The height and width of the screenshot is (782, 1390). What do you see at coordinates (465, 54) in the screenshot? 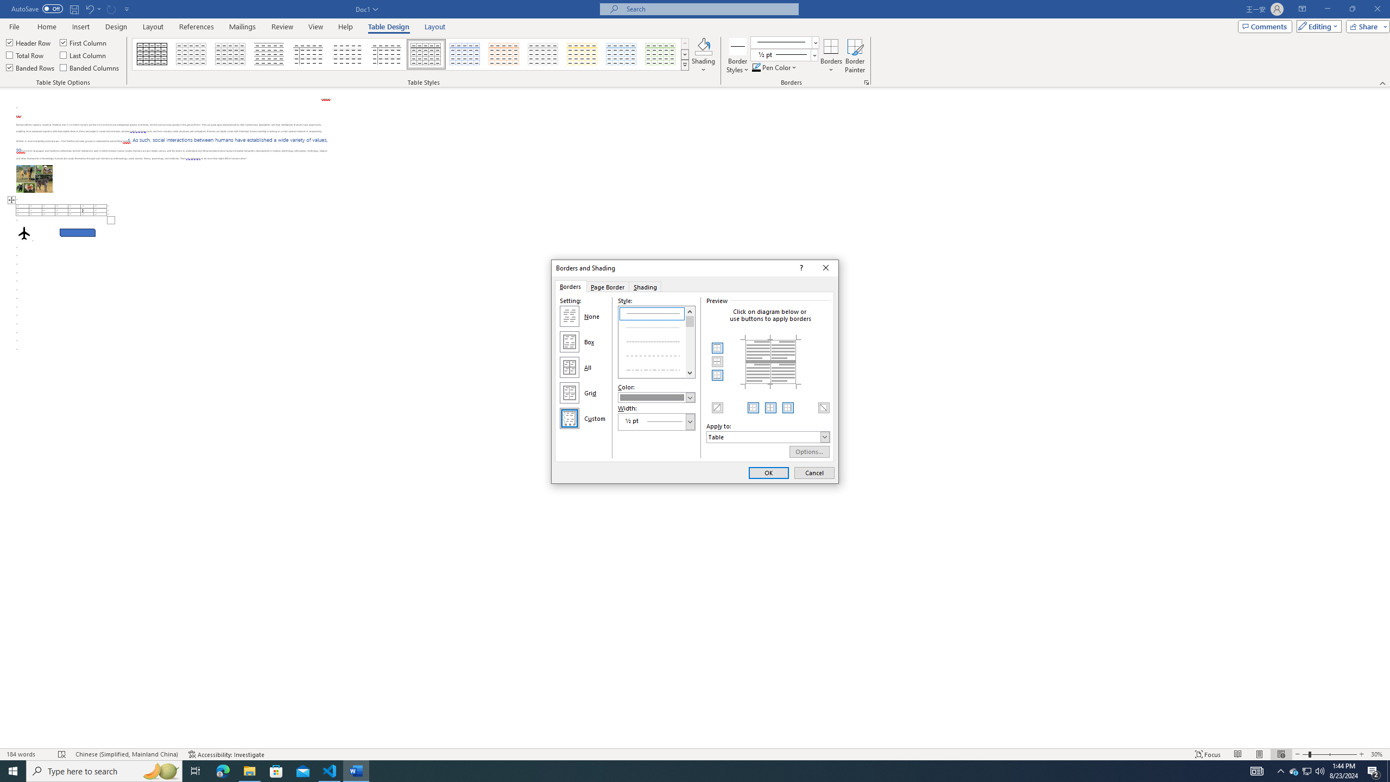
I see `Grid Table 1 Light - Accent 1` at bounding box center [465, 54].